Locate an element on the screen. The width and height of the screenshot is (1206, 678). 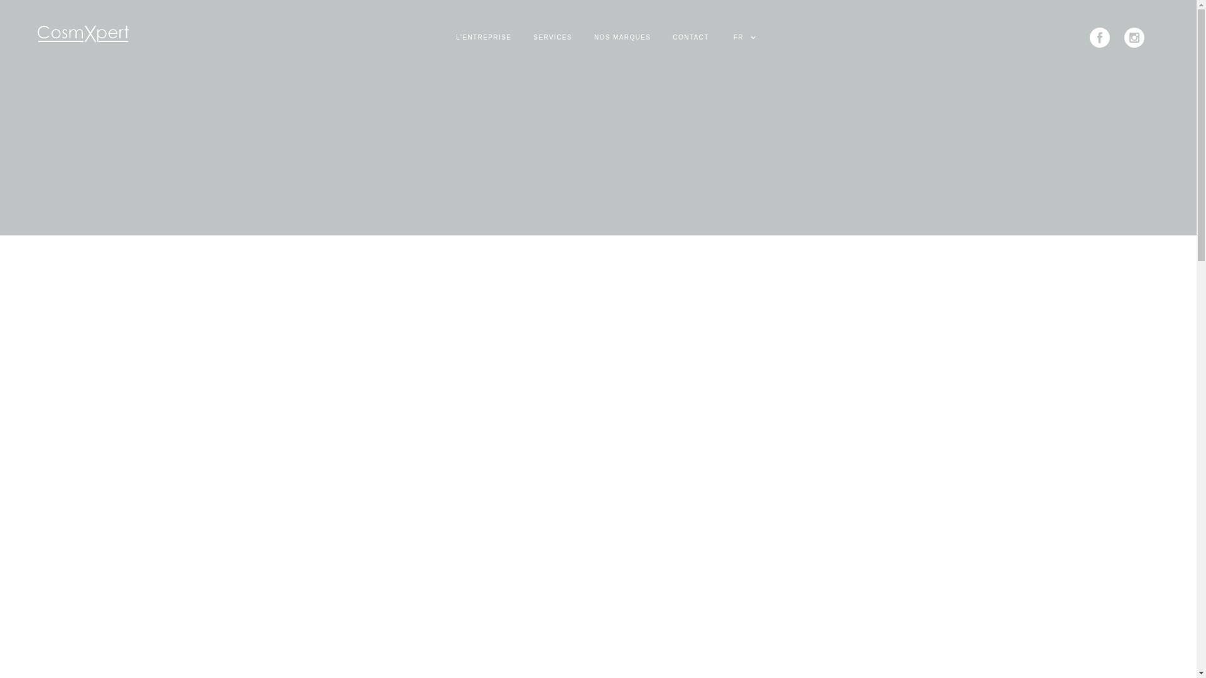
CONTACT is located at coordinates (692, 40).